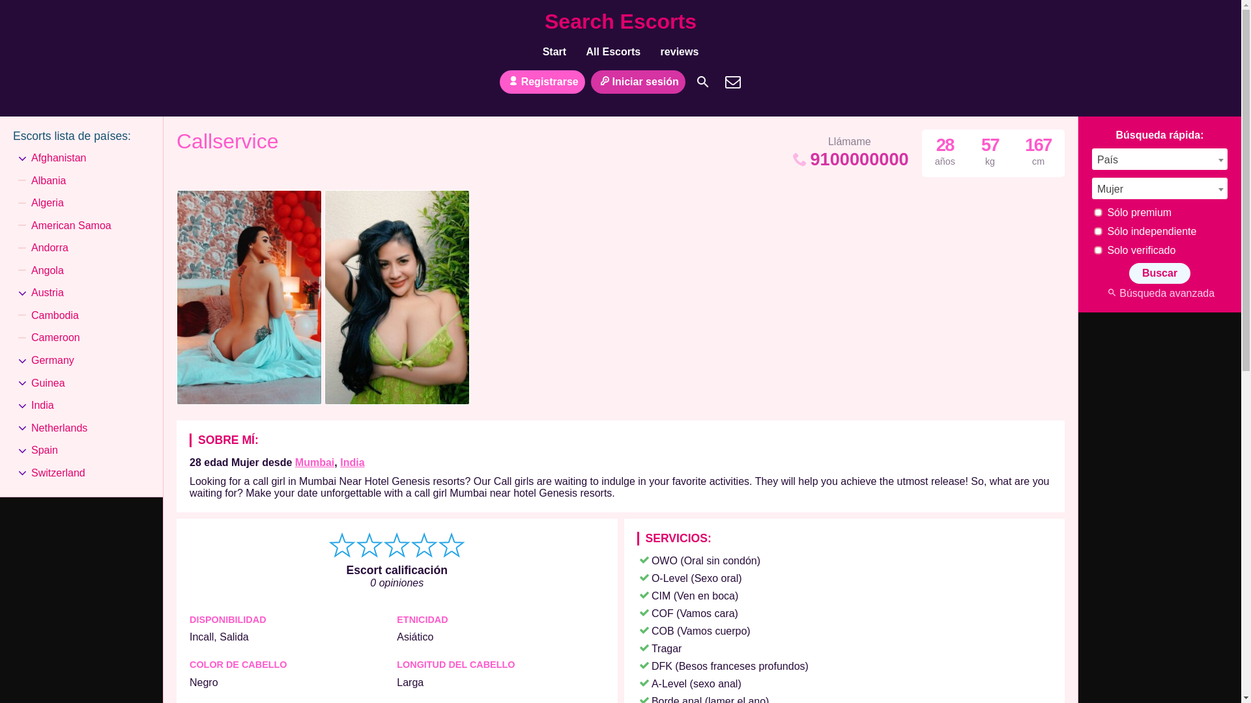 The height and width of the screenshot is (703, 1251). I want to click on Buscar, so click(1160, 273).